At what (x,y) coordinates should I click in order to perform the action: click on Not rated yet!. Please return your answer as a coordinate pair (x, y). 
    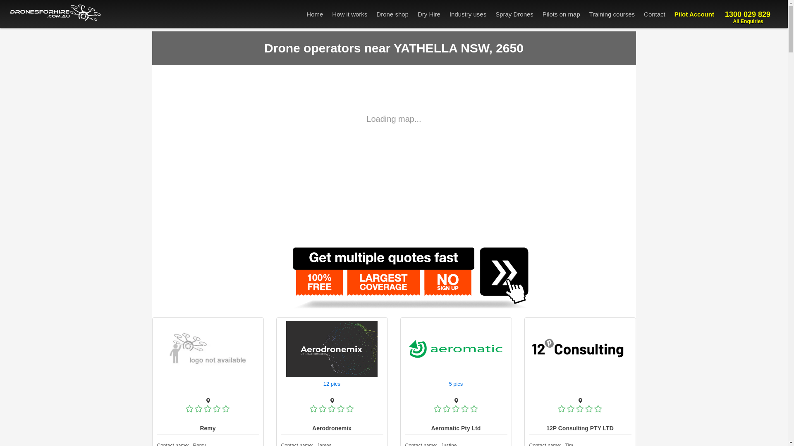
    Looking at the image, I should click on (456, 409).